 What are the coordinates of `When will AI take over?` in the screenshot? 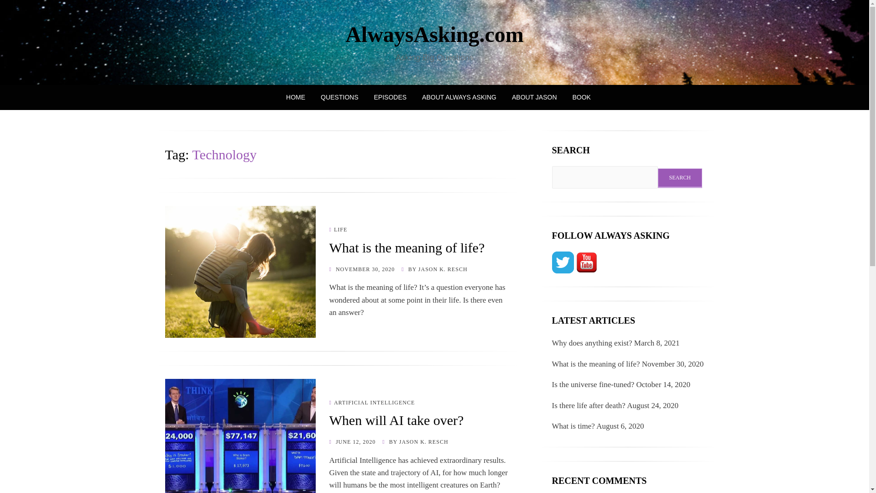 It's located at (396, 420).